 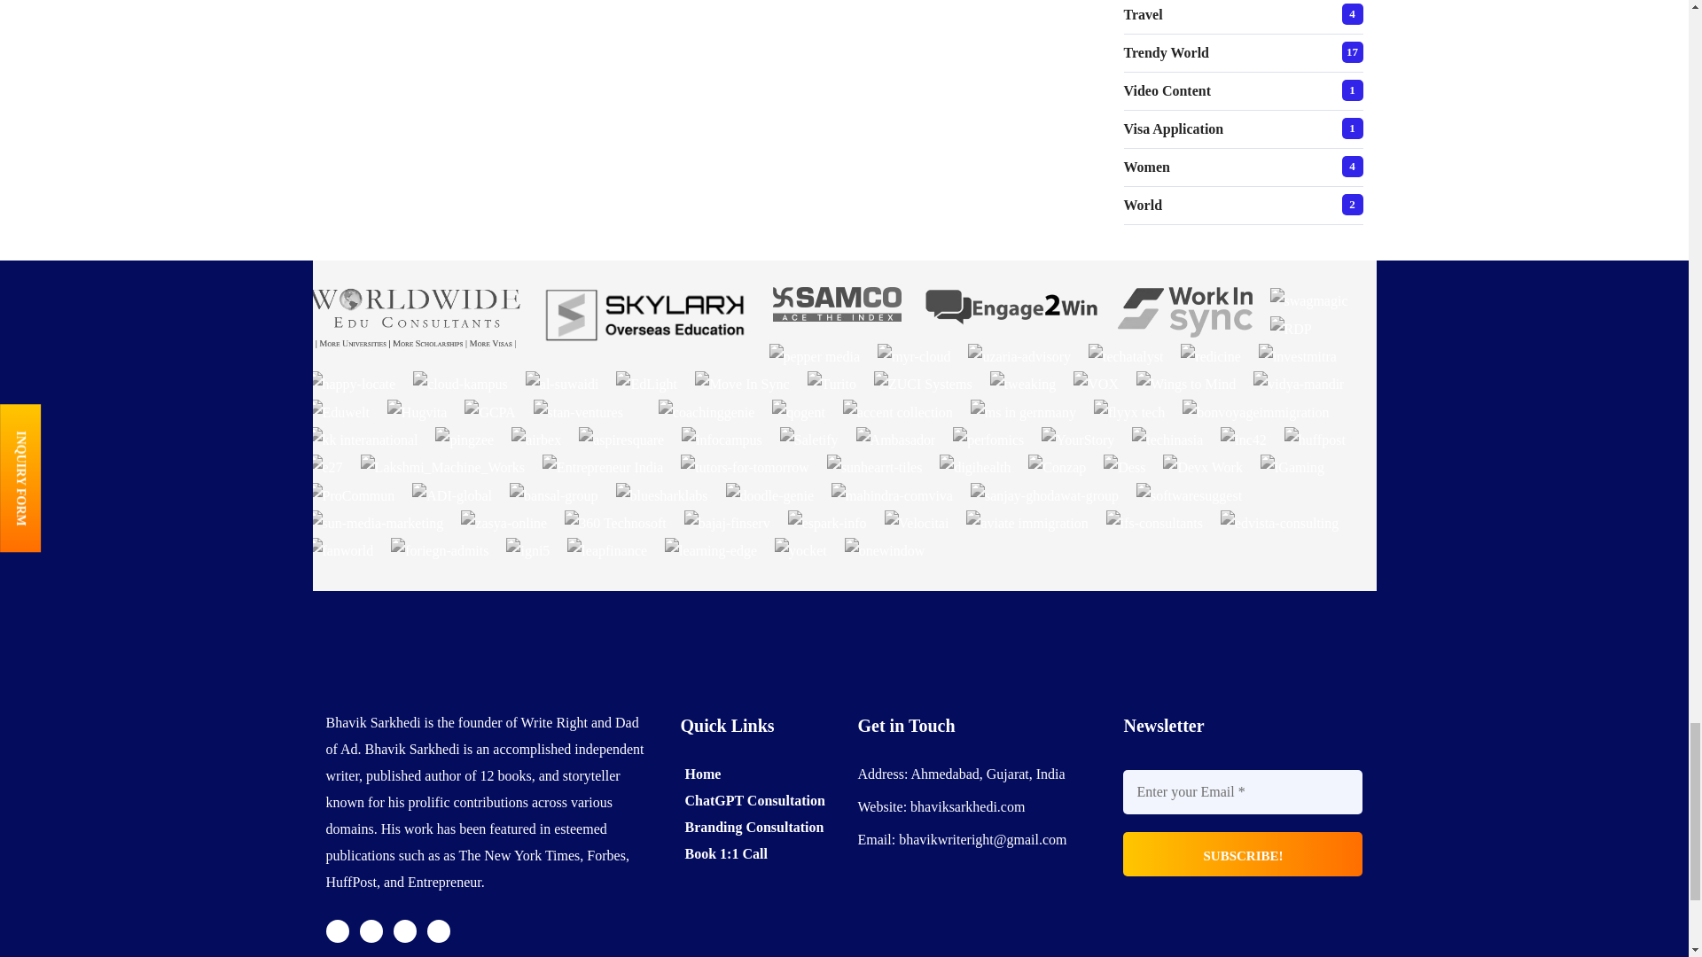 I want to click on Linkedin, so click(x=438, y=930).